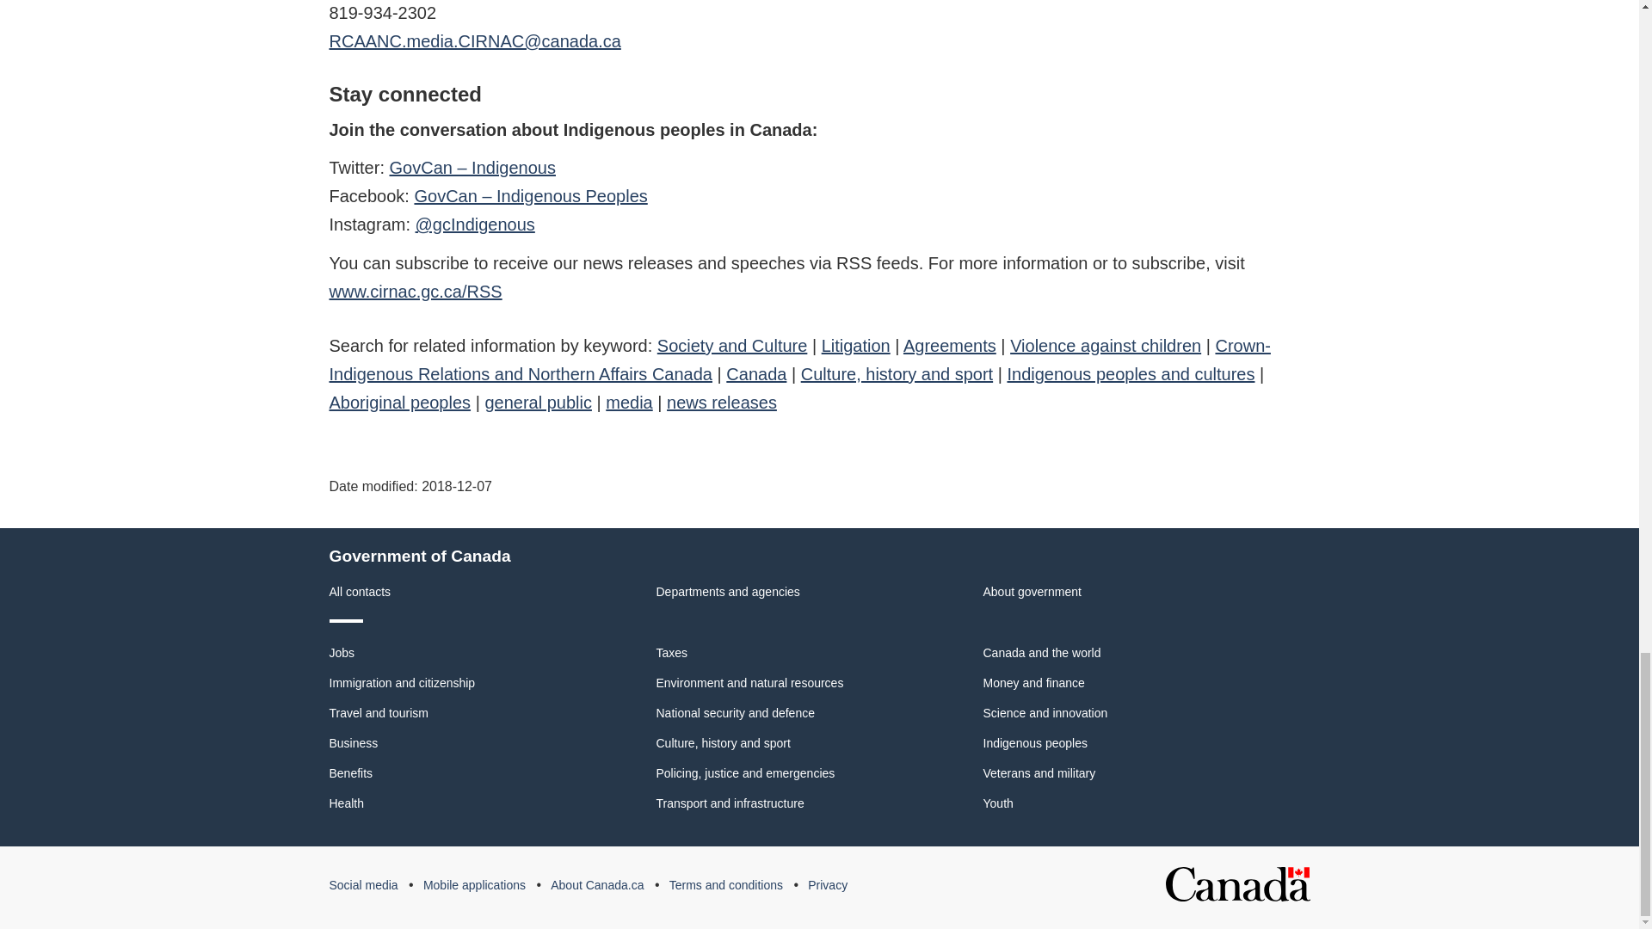 Image resolution: width=1652 pixels, height=929 pixels. What do you see at coordinates (399, 403) in the screenshot?
I see `Aboriginal peoples` at bounding box center [399, 403].